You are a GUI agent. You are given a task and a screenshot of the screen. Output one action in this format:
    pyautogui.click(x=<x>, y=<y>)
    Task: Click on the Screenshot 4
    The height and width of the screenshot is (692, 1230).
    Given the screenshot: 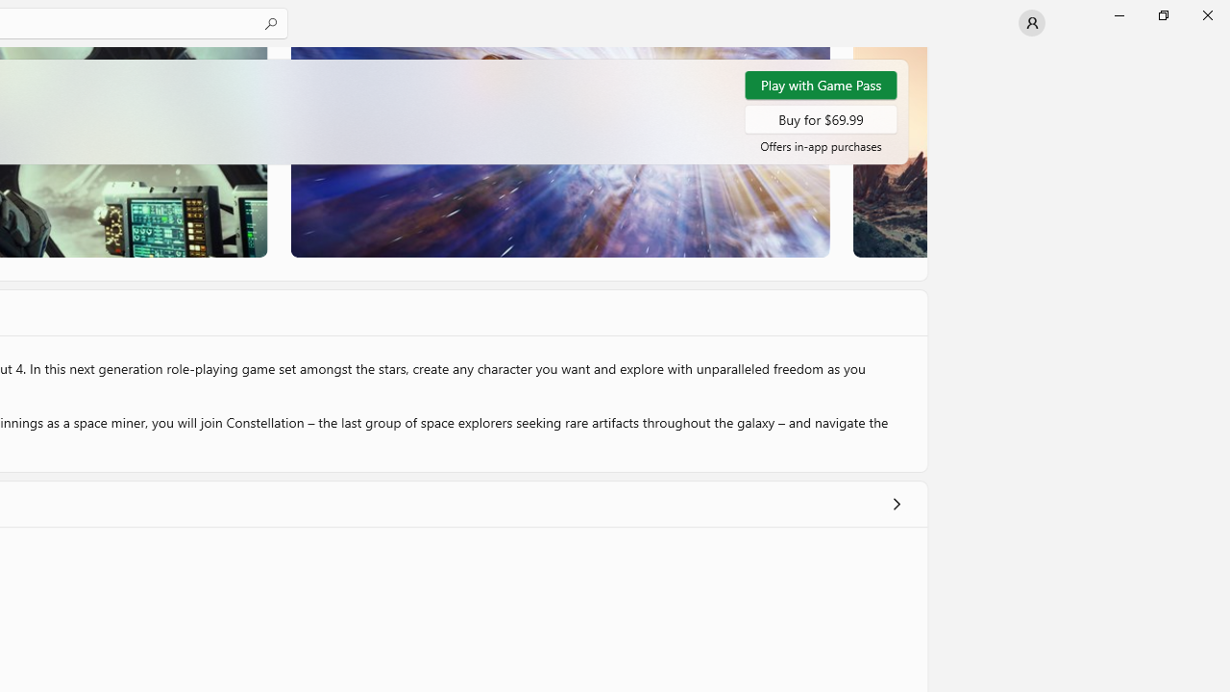 What is the action you would take?
    pyautogui.click(x=889, y=152)
    